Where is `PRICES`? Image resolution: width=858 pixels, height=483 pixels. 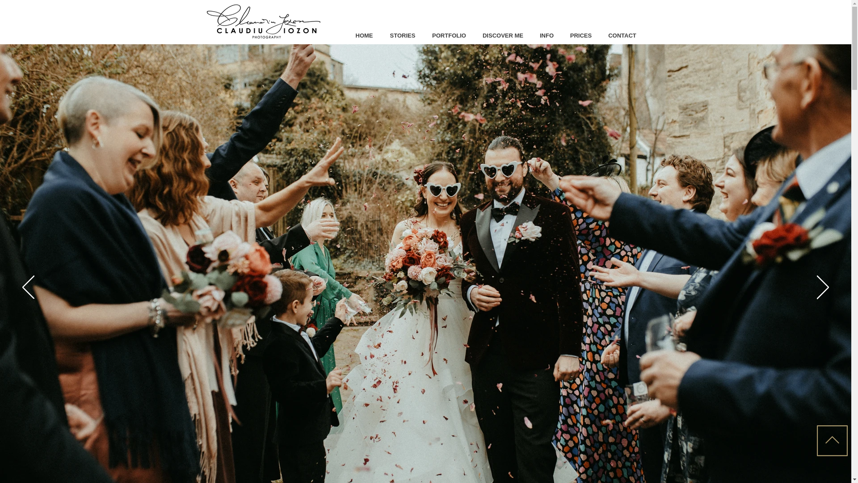 PRICES is located at coordinates (581, 36).